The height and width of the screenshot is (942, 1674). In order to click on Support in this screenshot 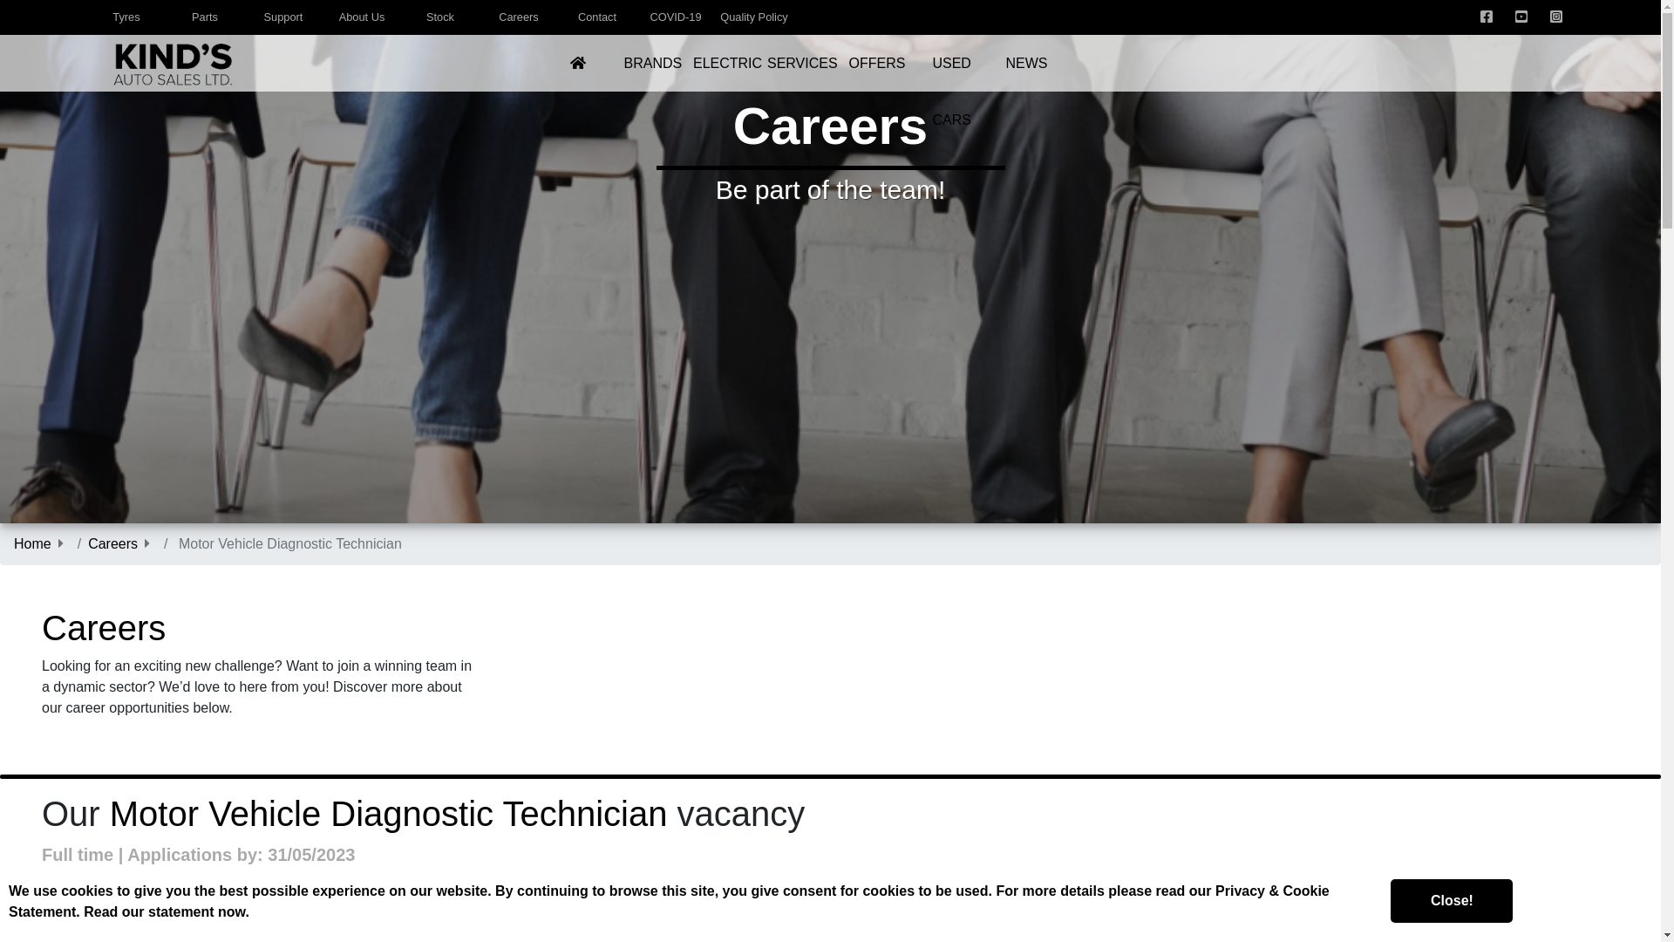, I will do `click(283, 17)`.